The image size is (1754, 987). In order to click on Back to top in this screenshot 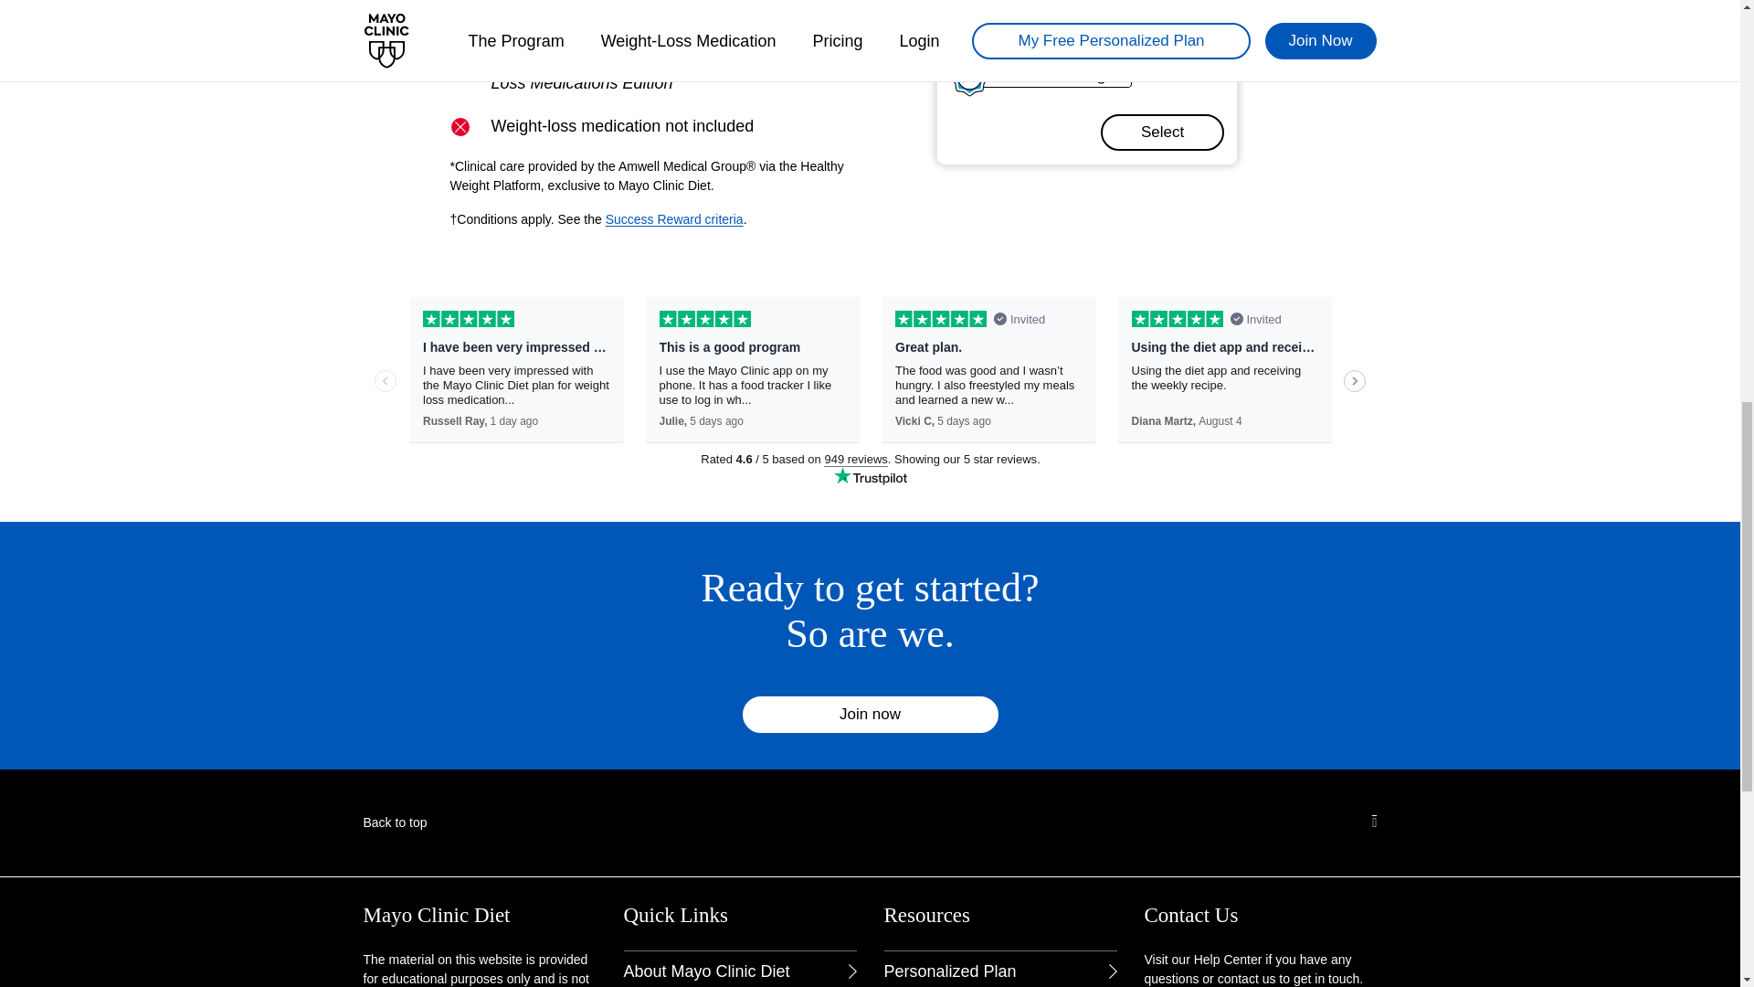, I will do `click(869, 610)`.